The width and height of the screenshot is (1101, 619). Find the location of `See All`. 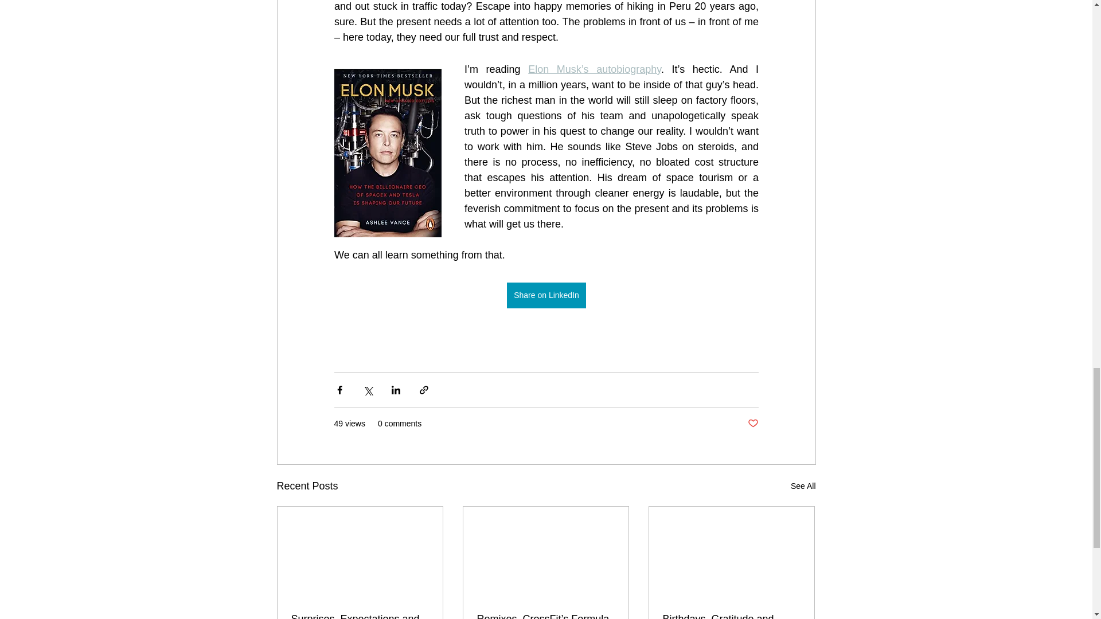

See All is located at coordinates (803, 486).